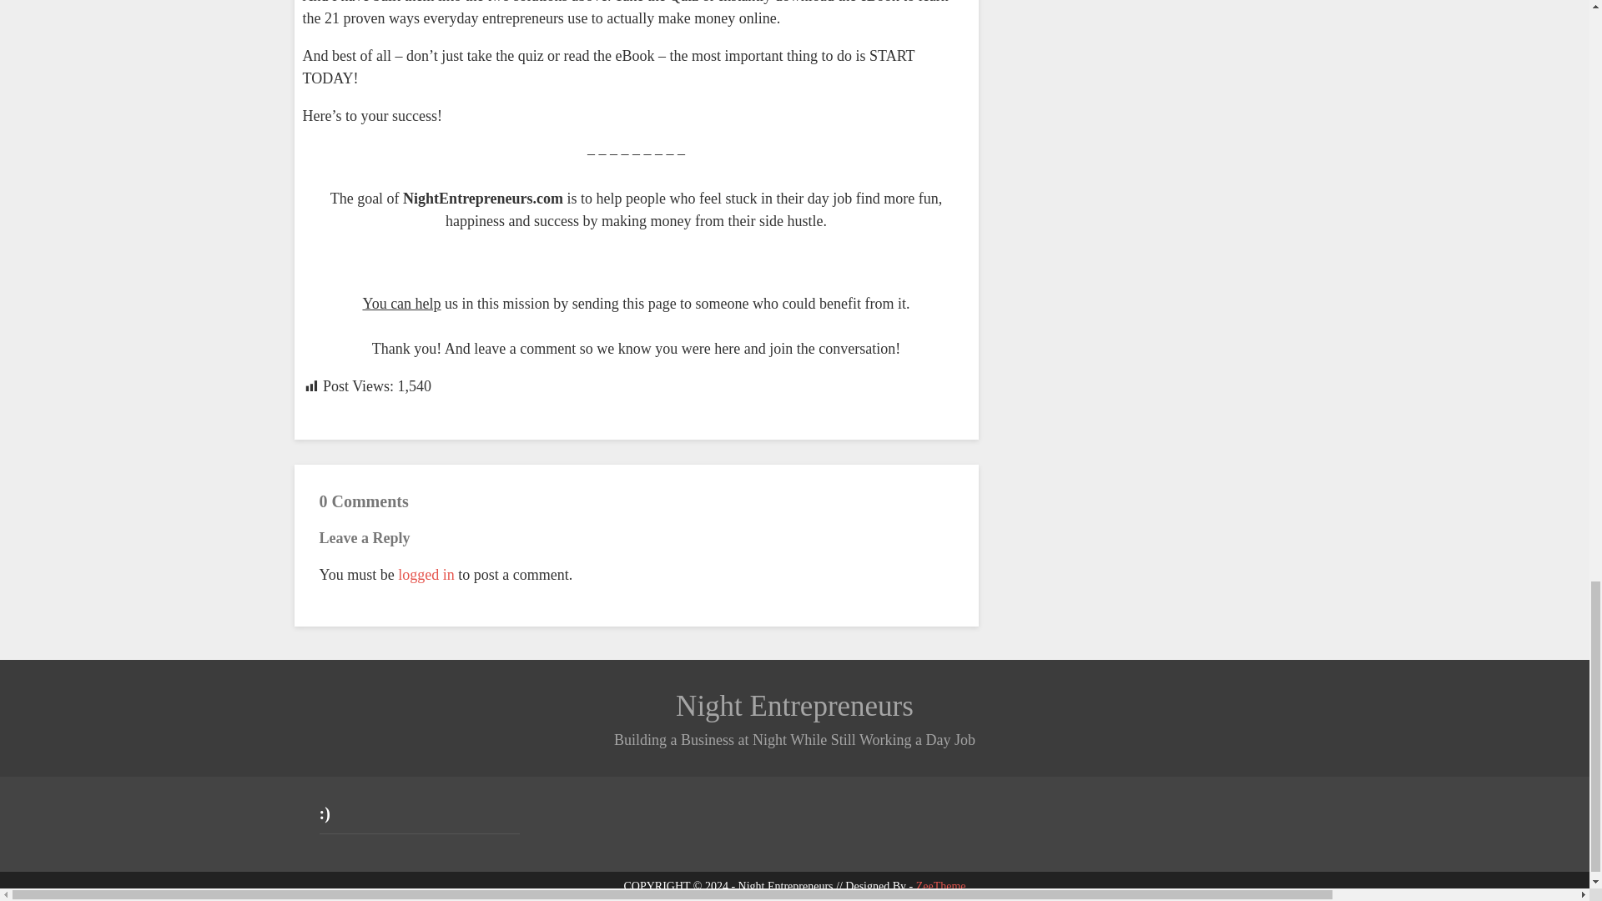  What do you see at coordinates (426, 574) in the screenshot?
I see `logged in` at bounding box center [426, 574].